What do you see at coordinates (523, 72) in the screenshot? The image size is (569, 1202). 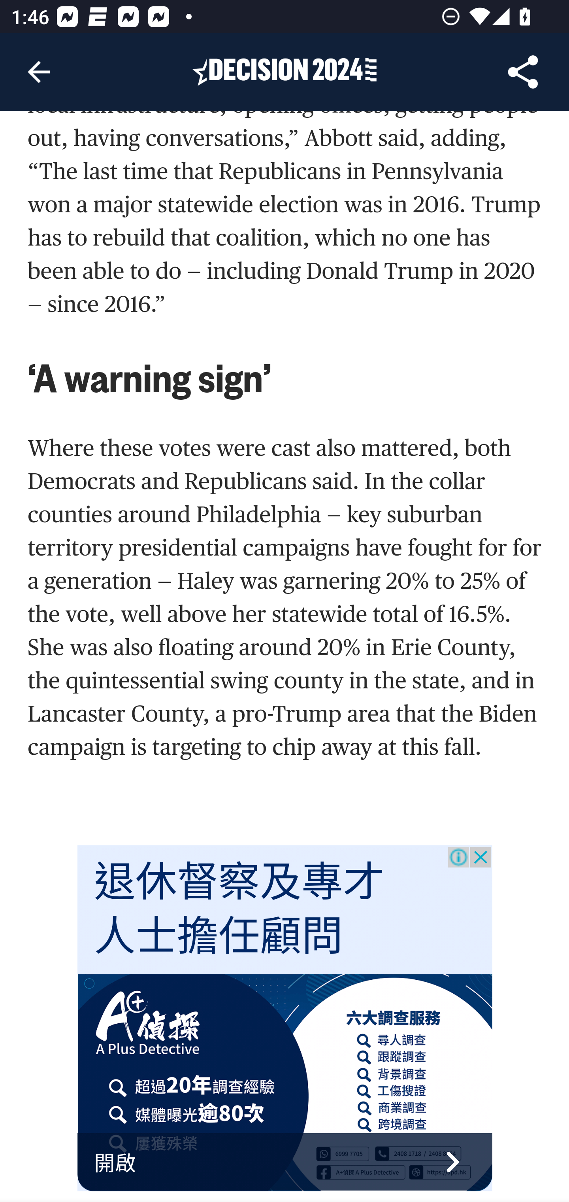 I see `Share Article, button` at bounding box center [523, 72].